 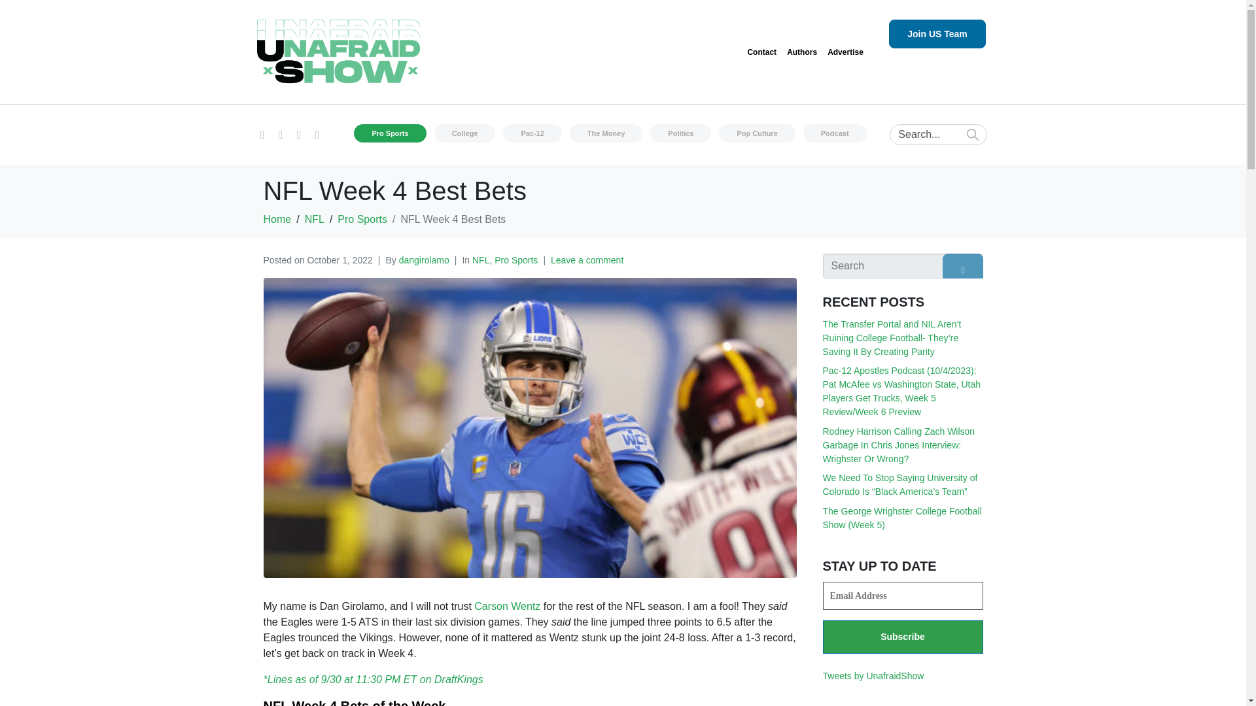 What do you see at coordinates (606, 133) in the screenshot?
I see `The Money` at bounding box center [606, 133].